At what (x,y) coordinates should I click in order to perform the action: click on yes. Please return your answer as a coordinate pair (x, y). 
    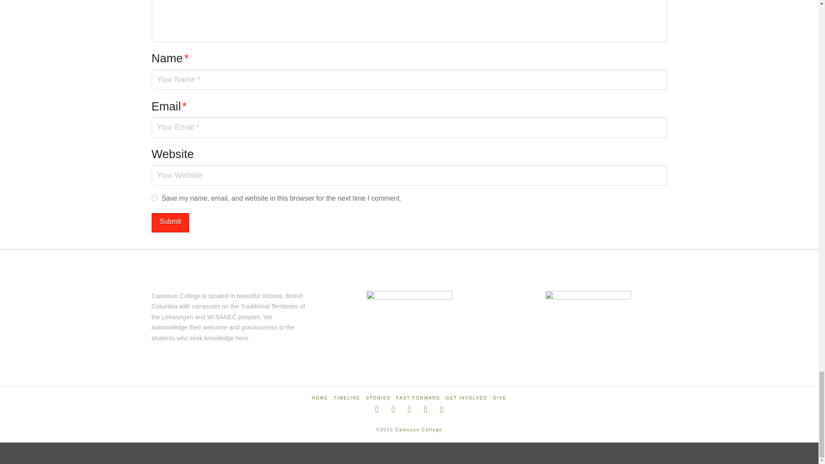
    Looking at the image, I should click on (154, 198).